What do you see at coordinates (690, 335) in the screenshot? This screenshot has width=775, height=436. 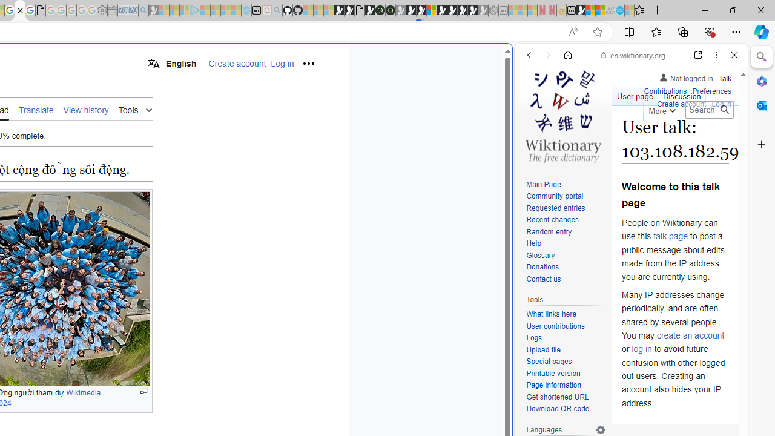 I see `create an account` at bounding box center [690, 335].